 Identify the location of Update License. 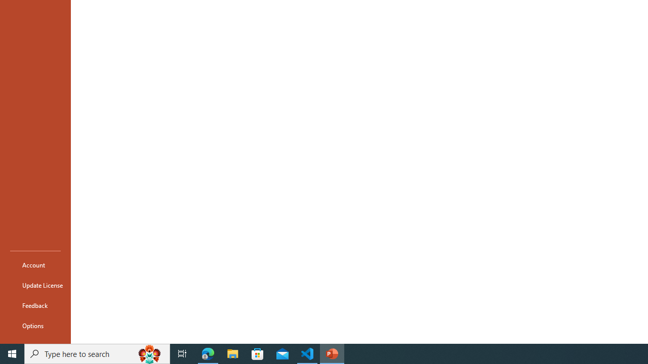
(35, 285).